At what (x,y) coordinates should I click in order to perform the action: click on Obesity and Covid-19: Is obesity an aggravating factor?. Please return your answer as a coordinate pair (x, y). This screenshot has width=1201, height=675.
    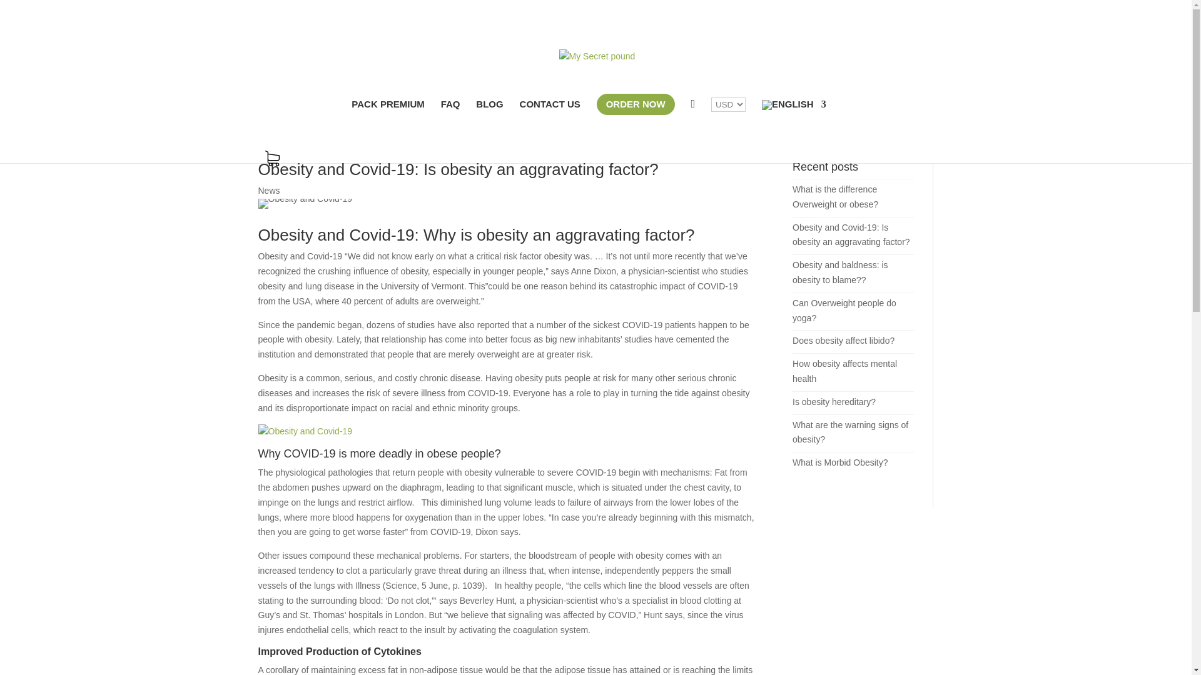
    Looking at the image, I should click on (851, 235).